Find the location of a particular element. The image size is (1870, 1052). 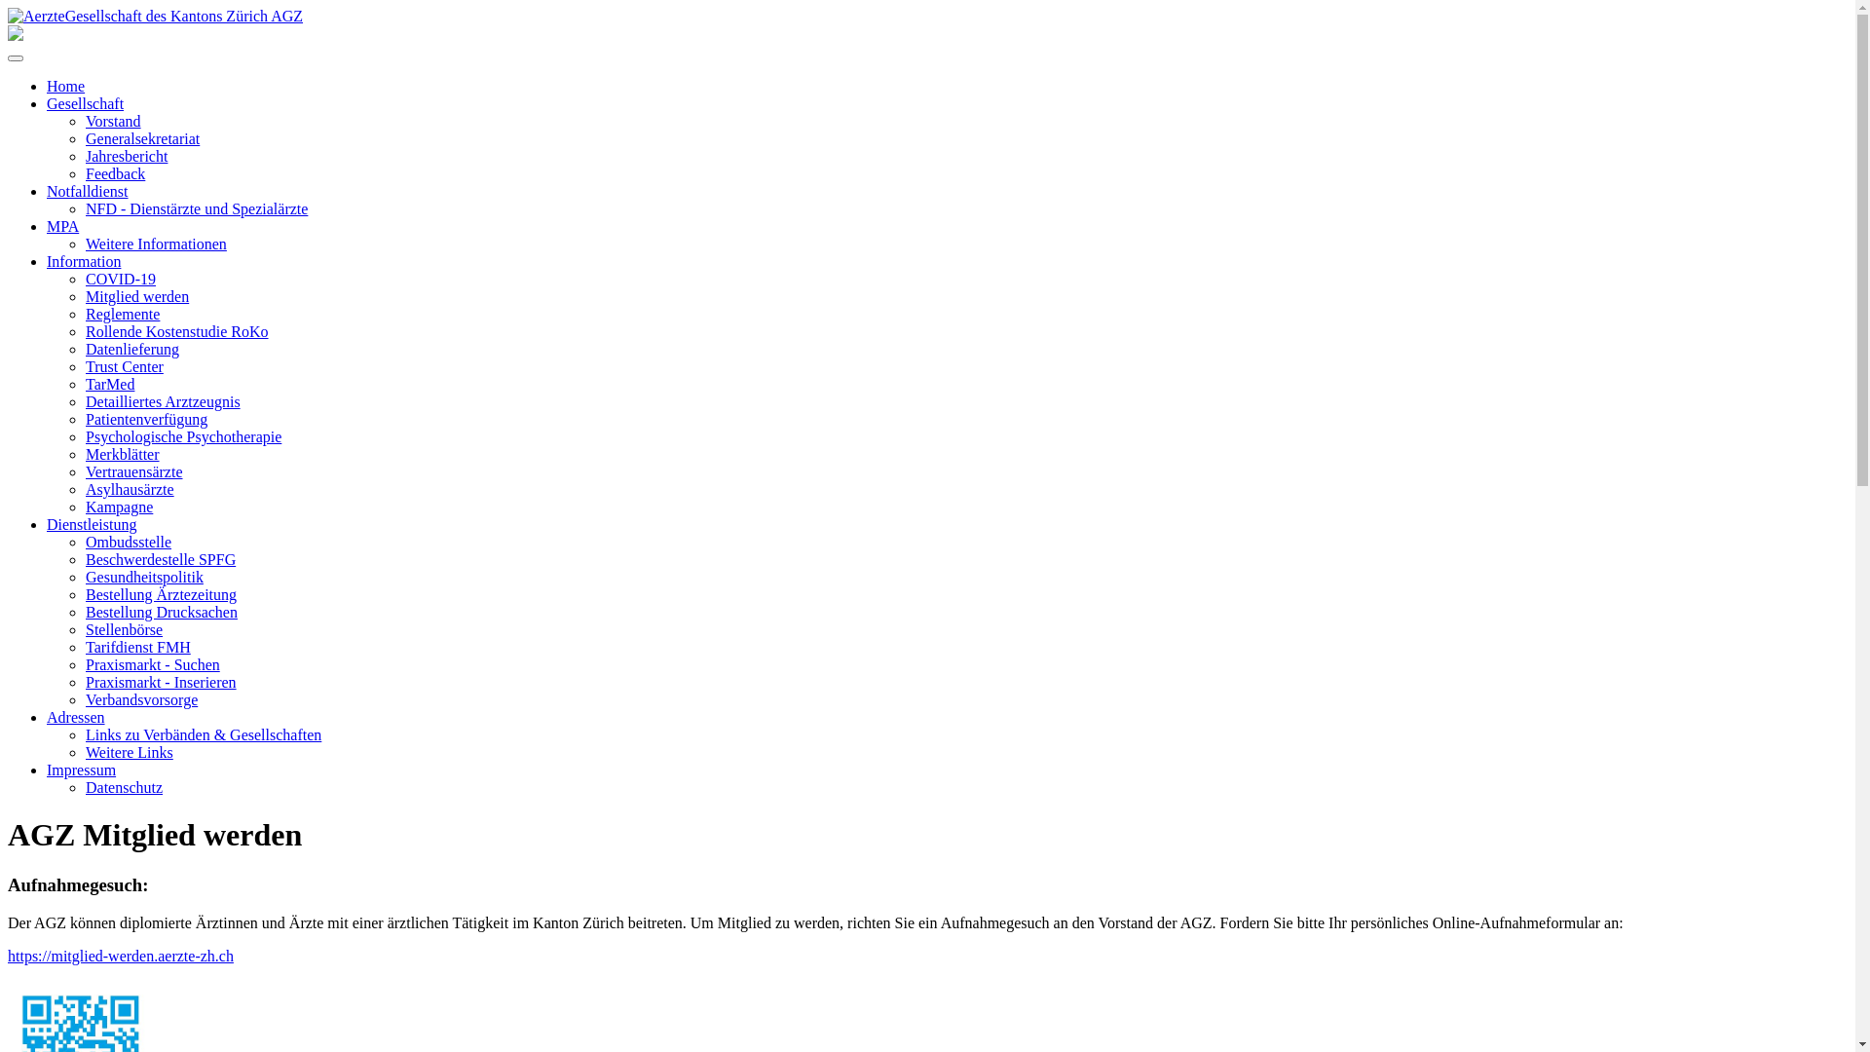

Rollende Kostenstudie RoKo is located at coordinates (177, 331).